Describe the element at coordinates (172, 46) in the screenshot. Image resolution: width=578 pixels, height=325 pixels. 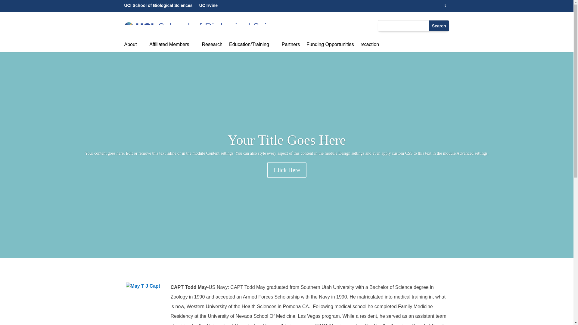
I see `Affiliated Members` at that location.